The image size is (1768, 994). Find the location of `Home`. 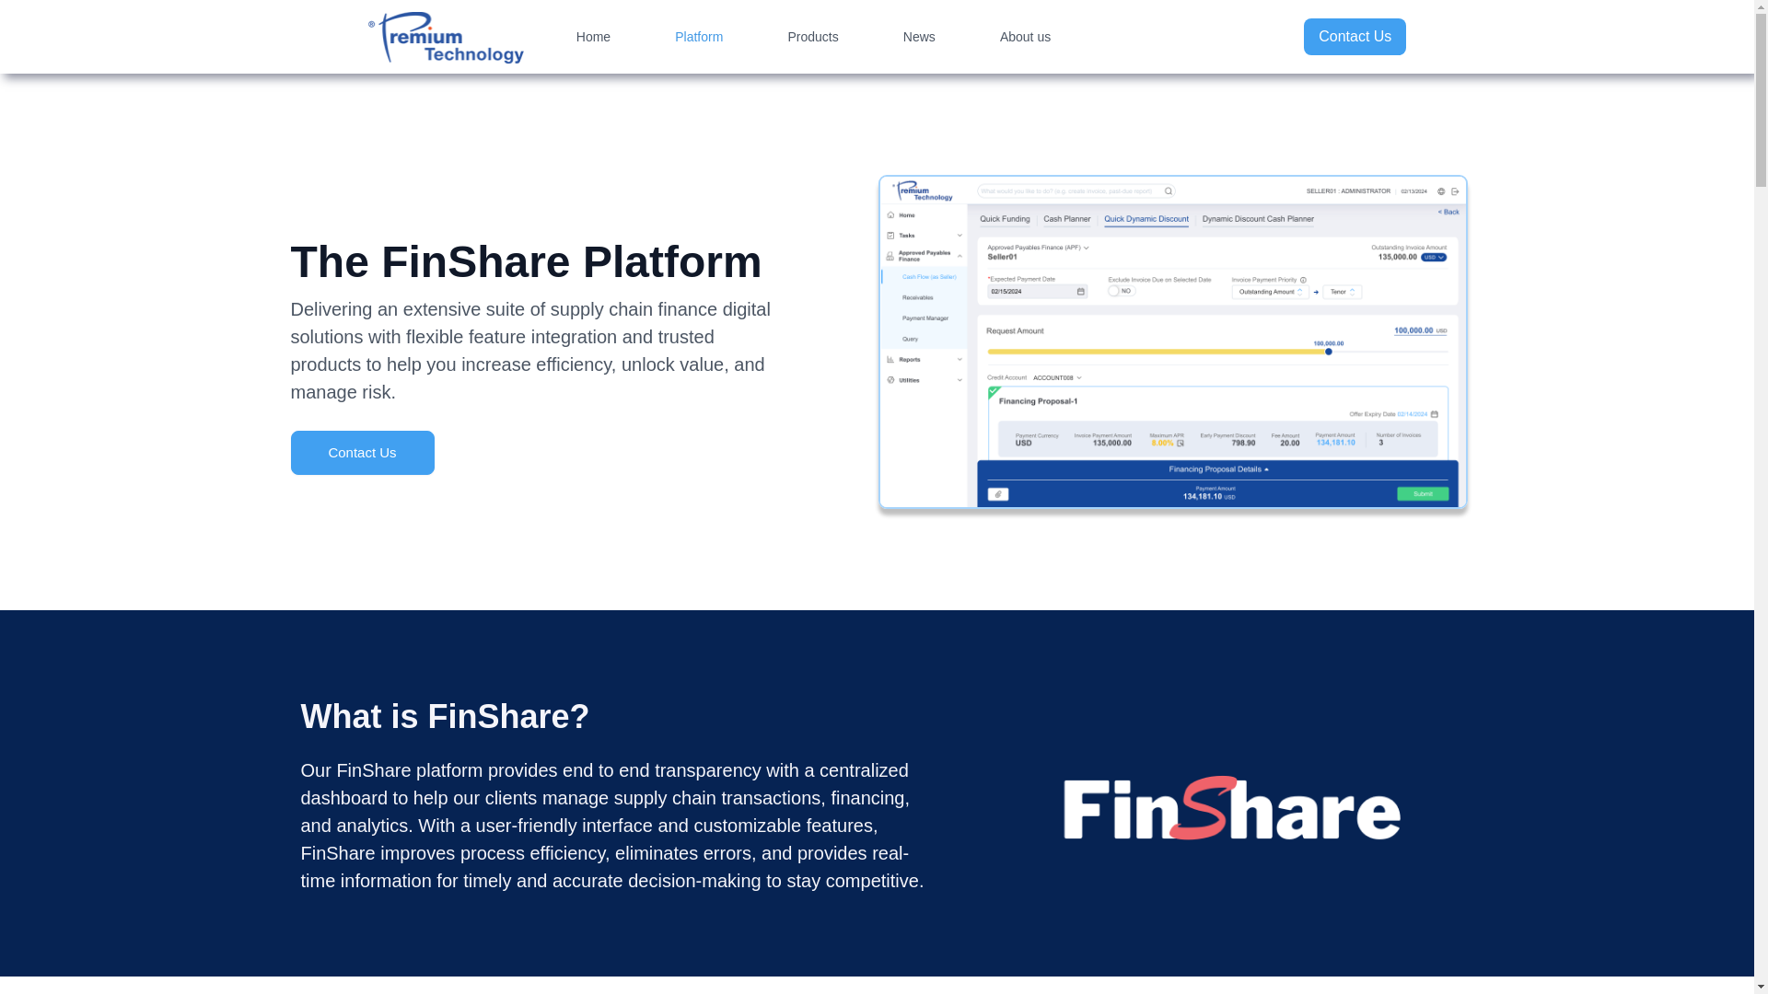

Home is located at coordinates (593, 37).